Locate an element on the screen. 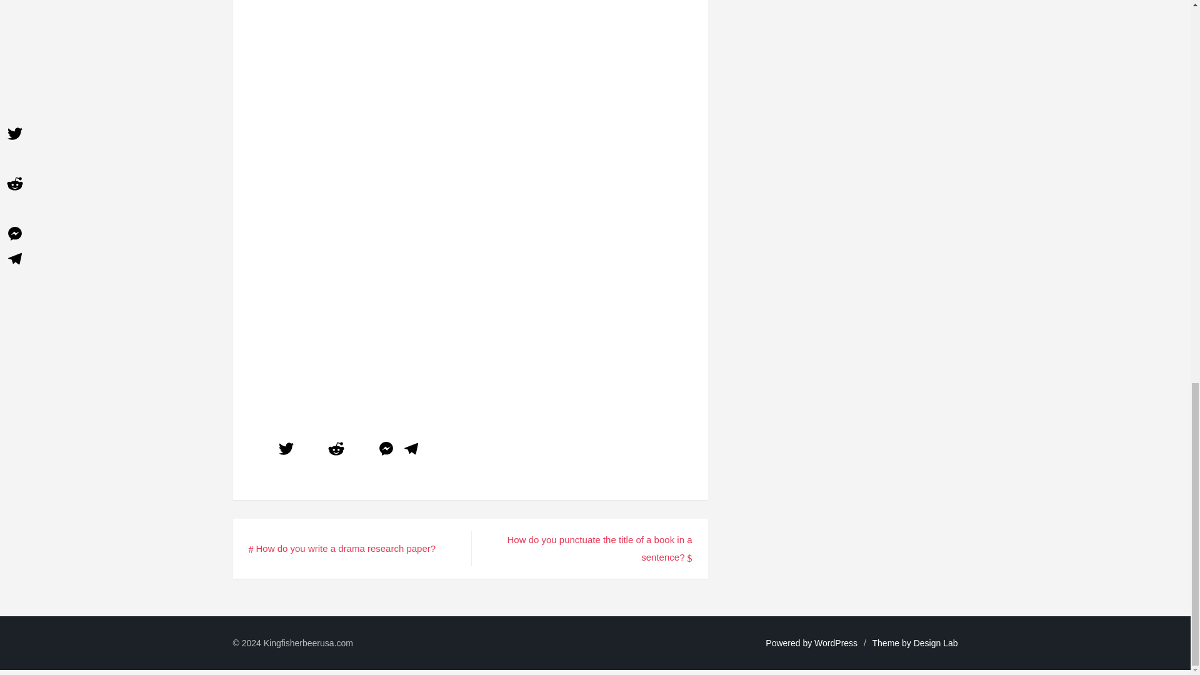  Reddit is located at coordinates (336, 450).